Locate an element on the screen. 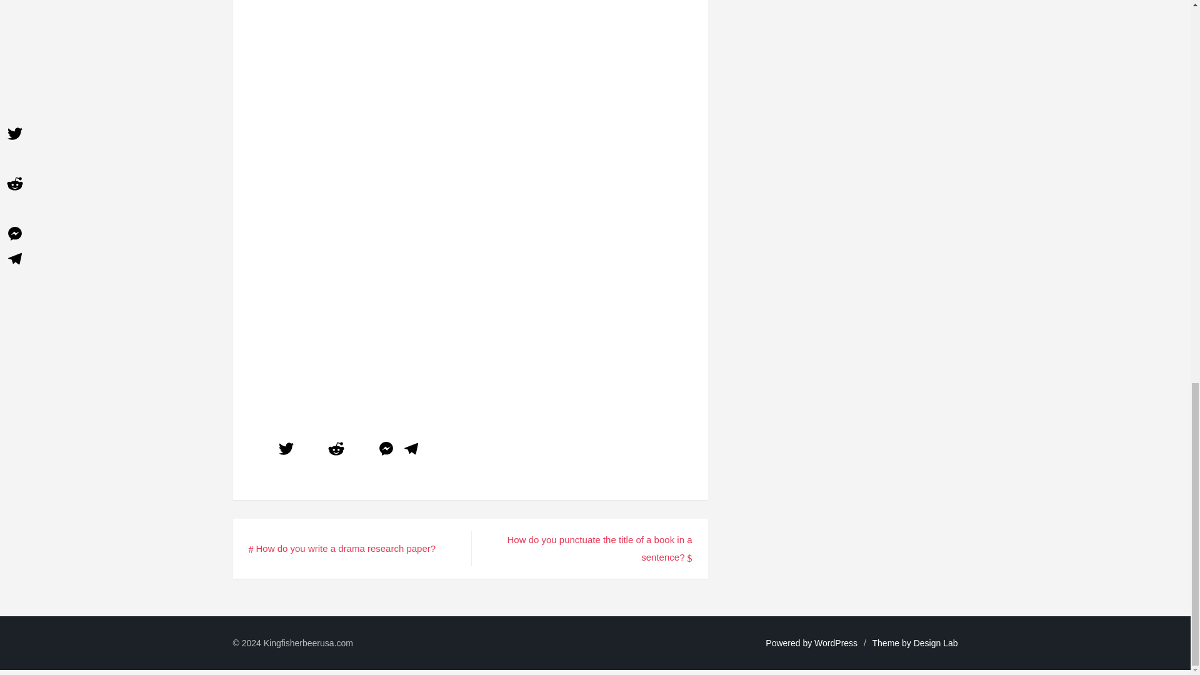  Reddit is located at coordinates (336, 450).